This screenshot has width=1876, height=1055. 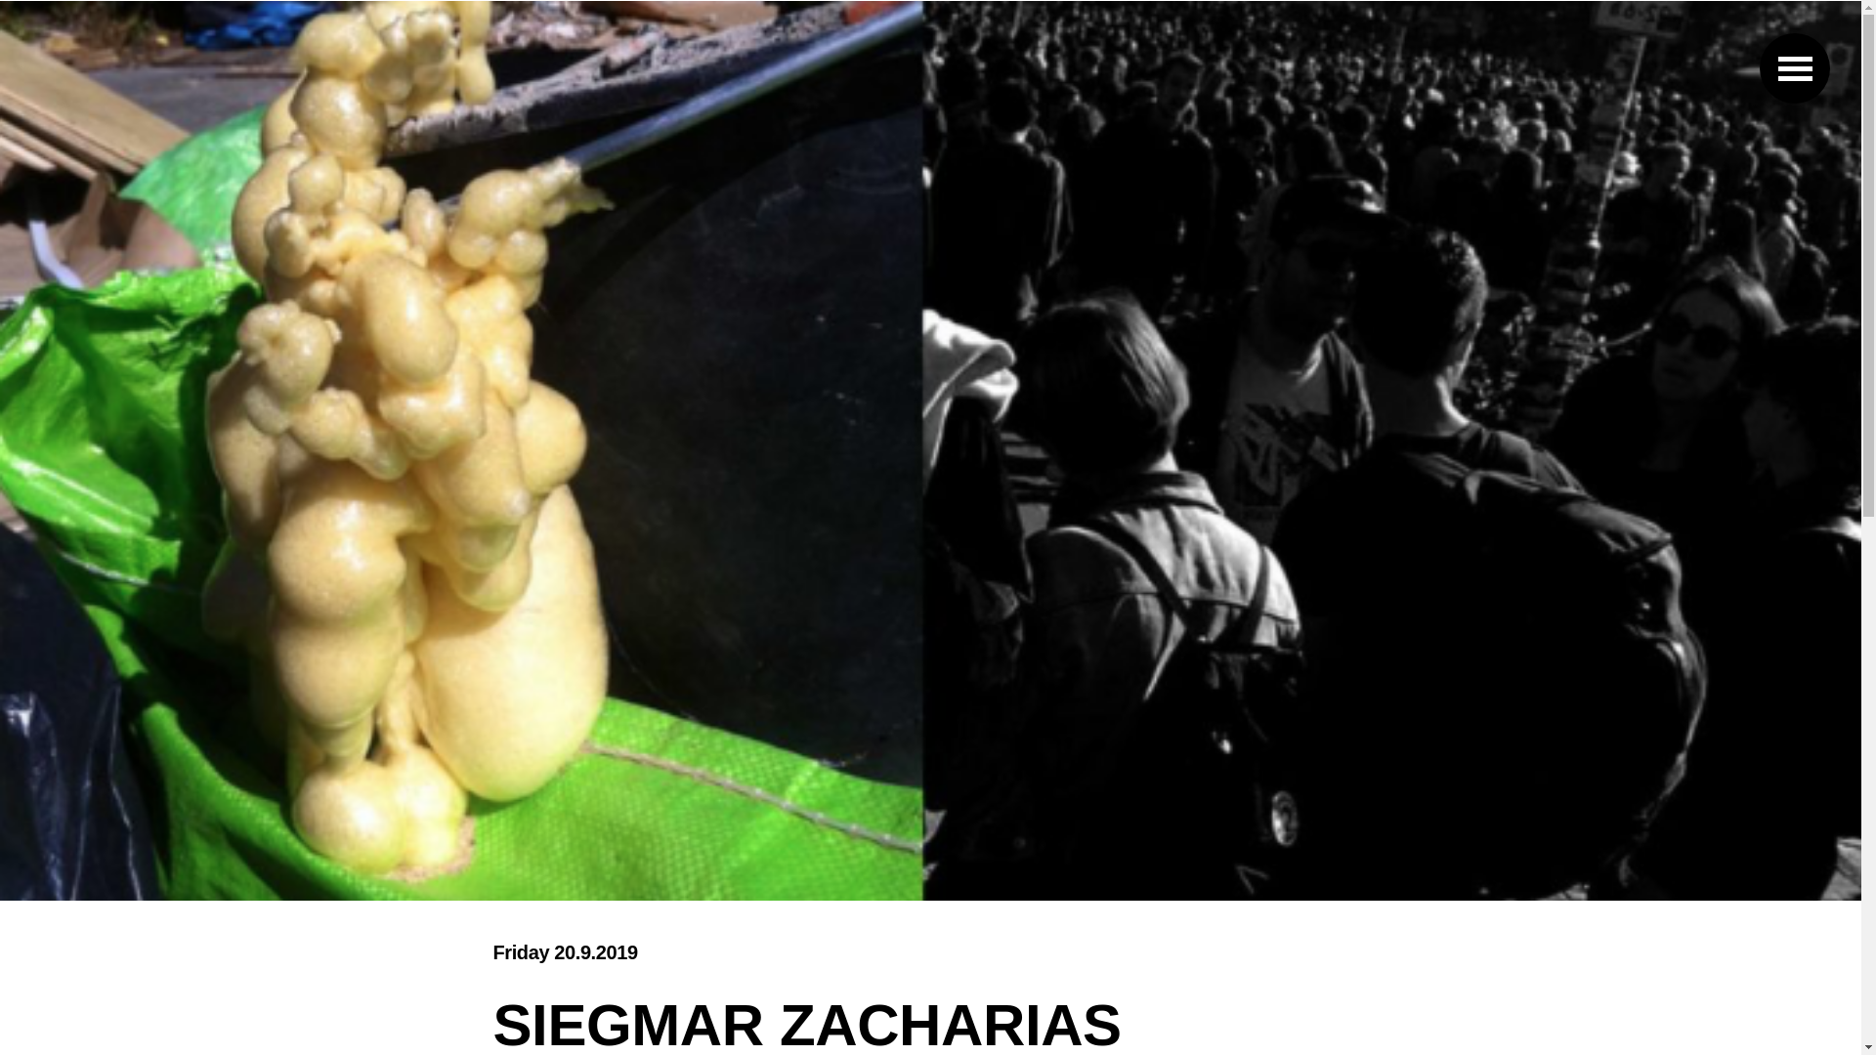 I want to click on Navigation, so click(x=1794, y=67).